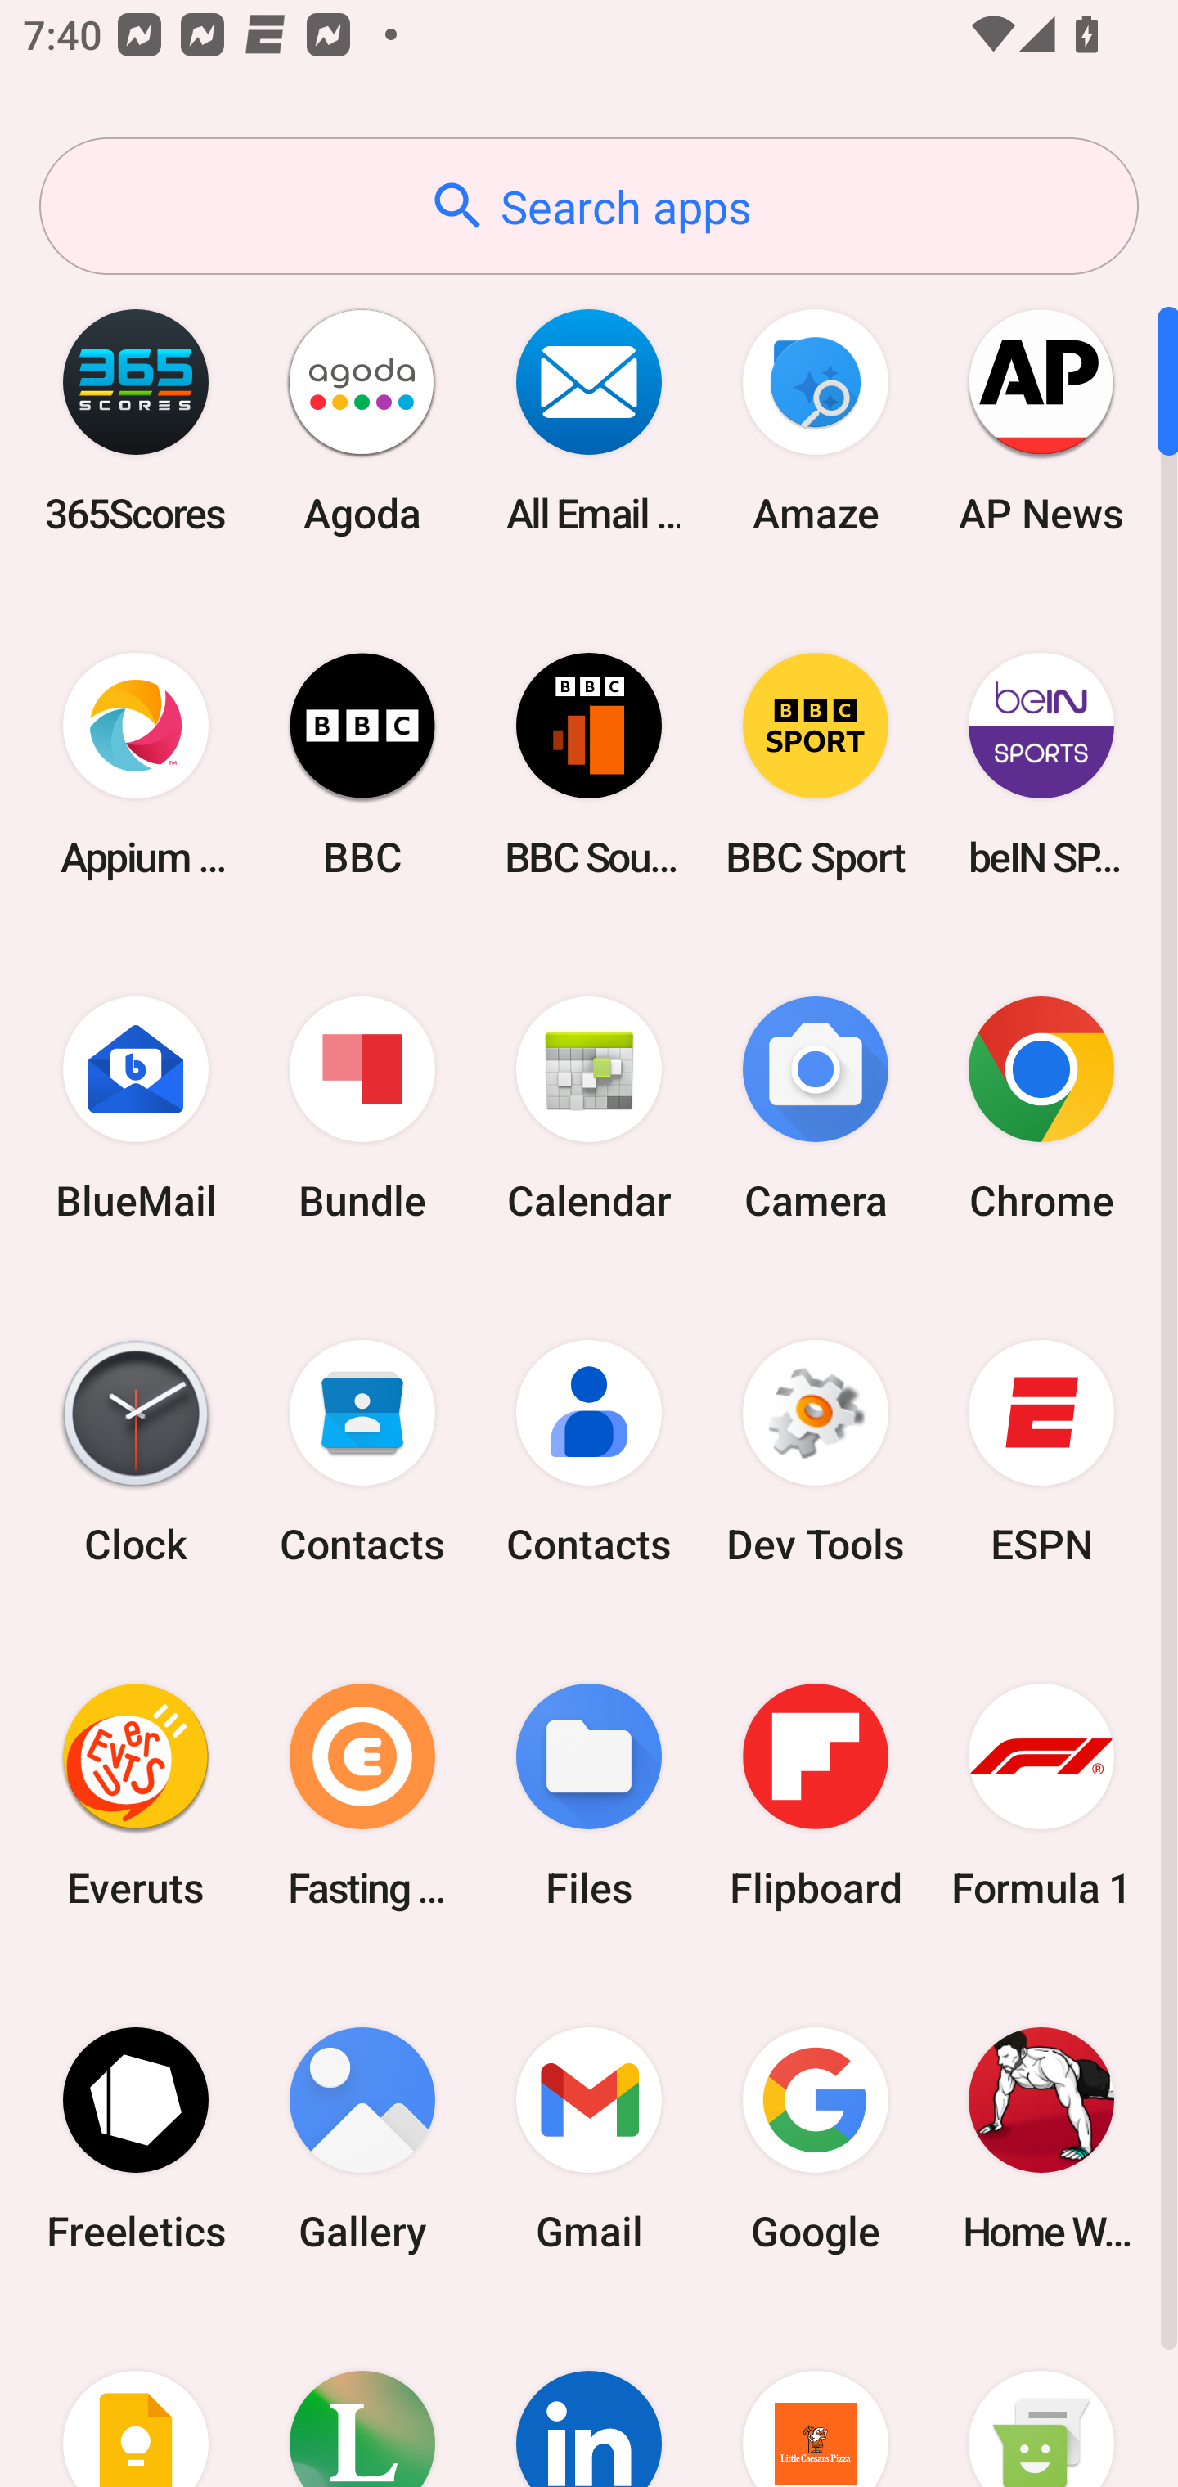 The height and width of the screenshot is (2487, 1178). I want to click on Gallery, so click(362, 2138).